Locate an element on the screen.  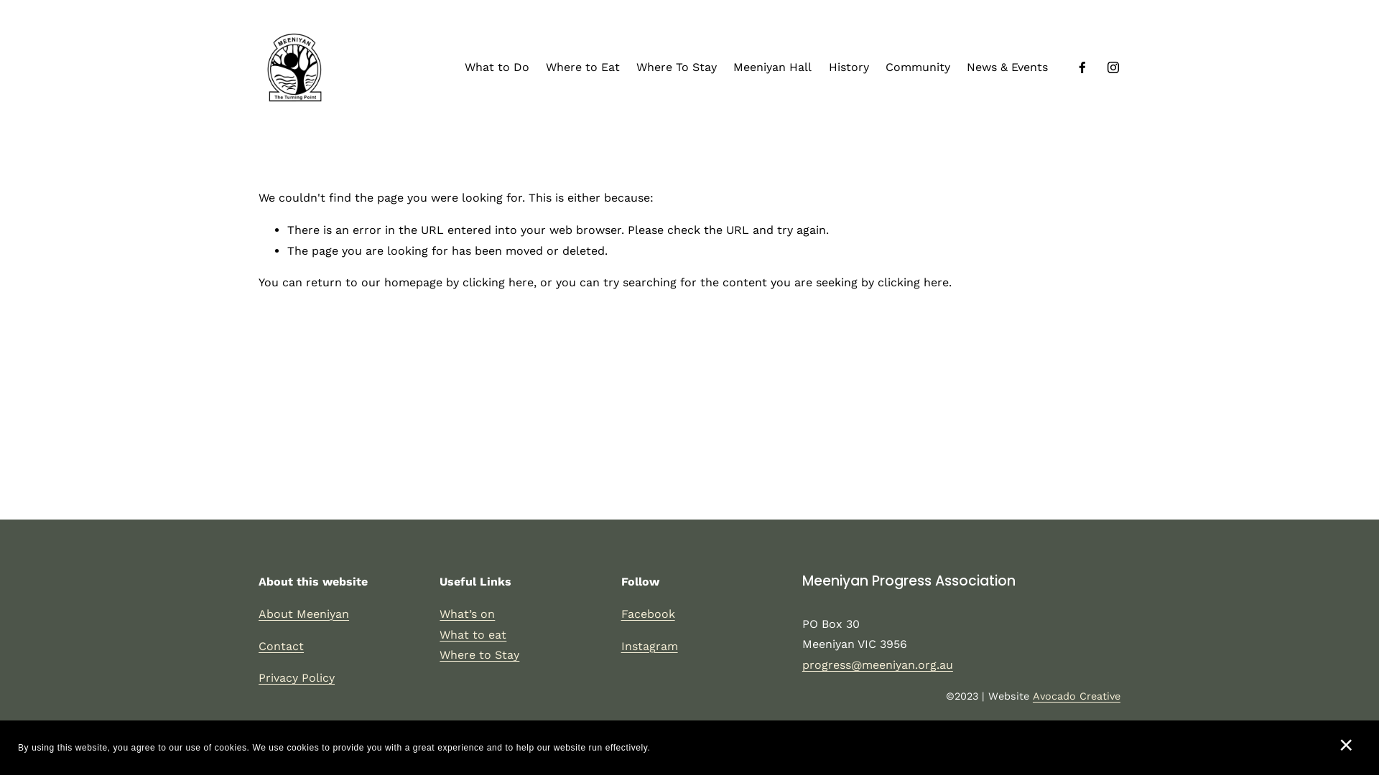
Where to Eat is located at coordinates (583, 67).